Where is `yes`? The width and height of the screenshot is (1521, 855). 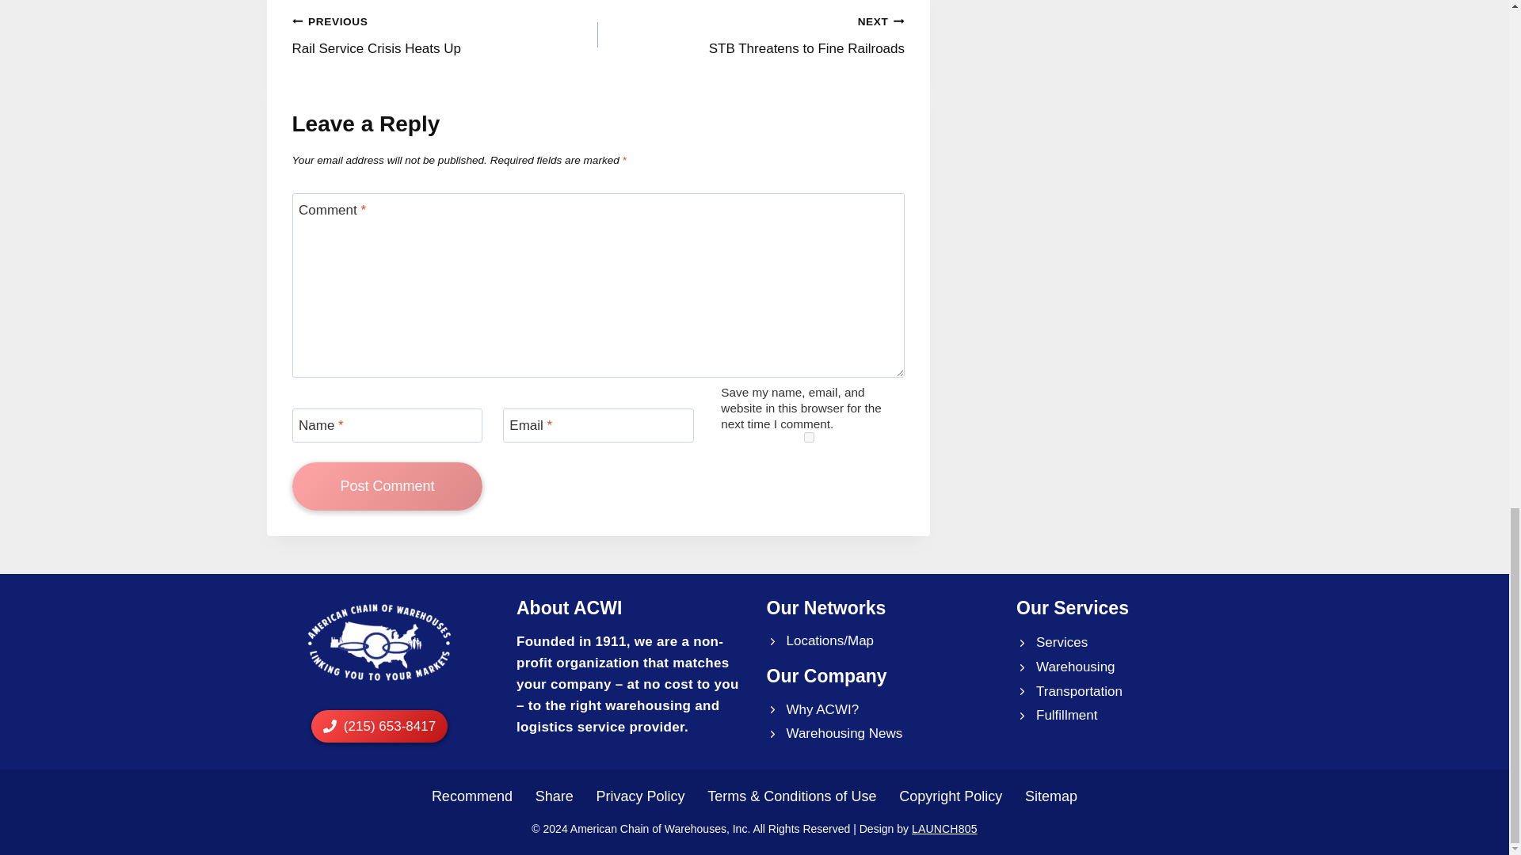
yes is located at coordinates (387, 486).